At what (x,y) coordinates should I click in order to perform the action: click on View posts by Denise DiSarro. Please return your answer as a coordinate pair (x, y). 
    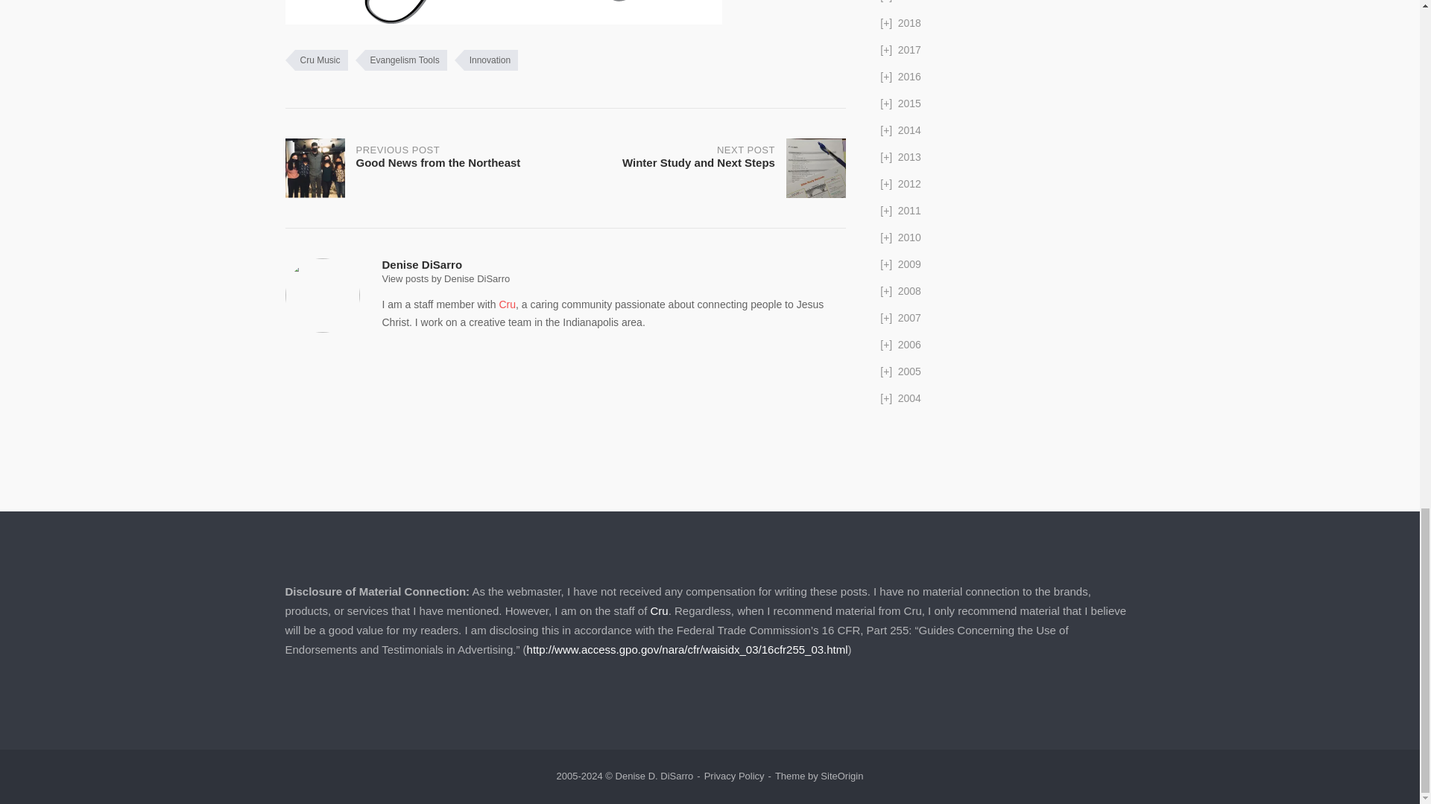
    Looking at the image, I should click on (486, 60).